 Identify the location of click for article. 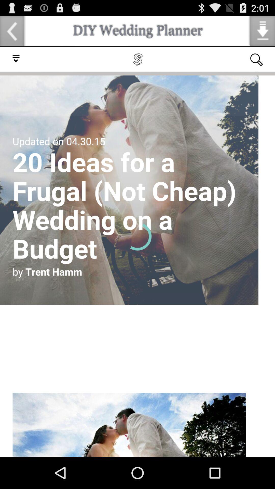
(137, 252).